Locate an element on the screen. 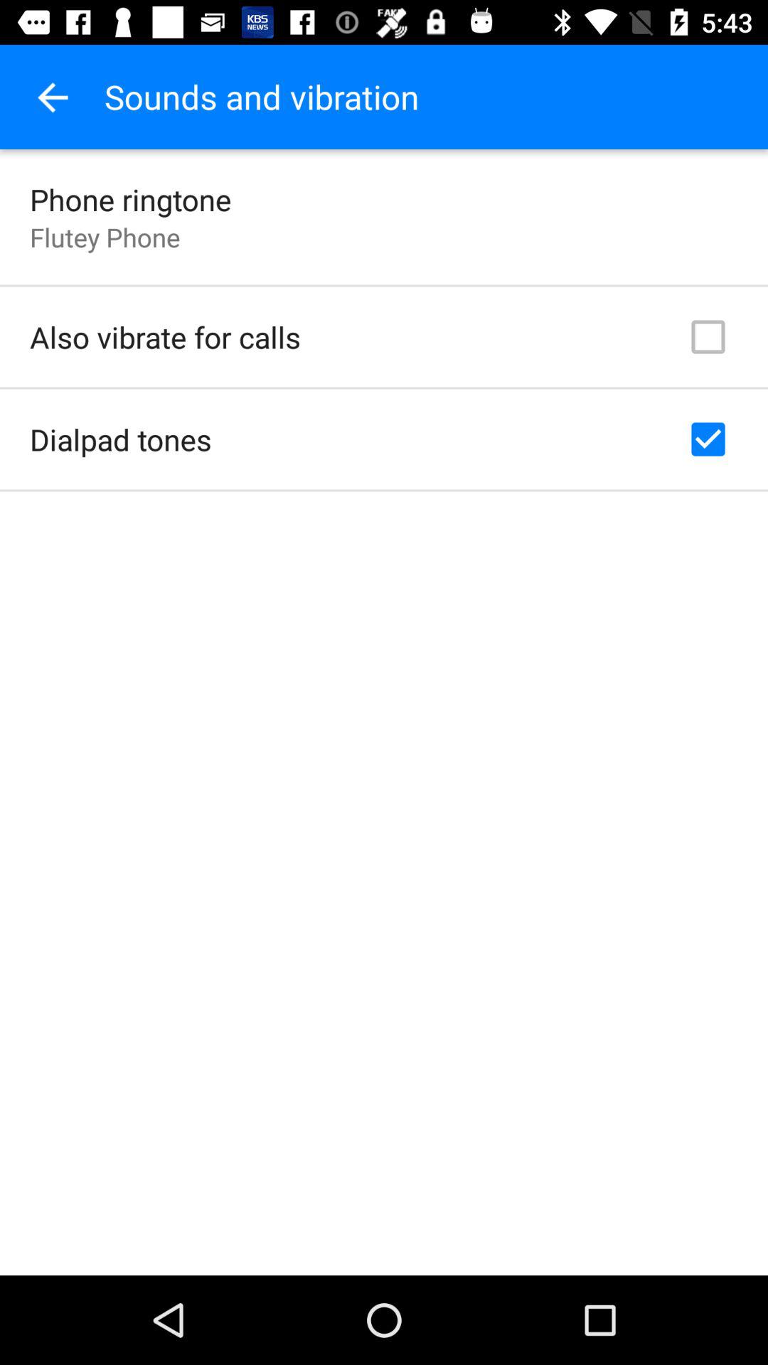  flip until flutey phone icon is located at coordinates (105, 237).